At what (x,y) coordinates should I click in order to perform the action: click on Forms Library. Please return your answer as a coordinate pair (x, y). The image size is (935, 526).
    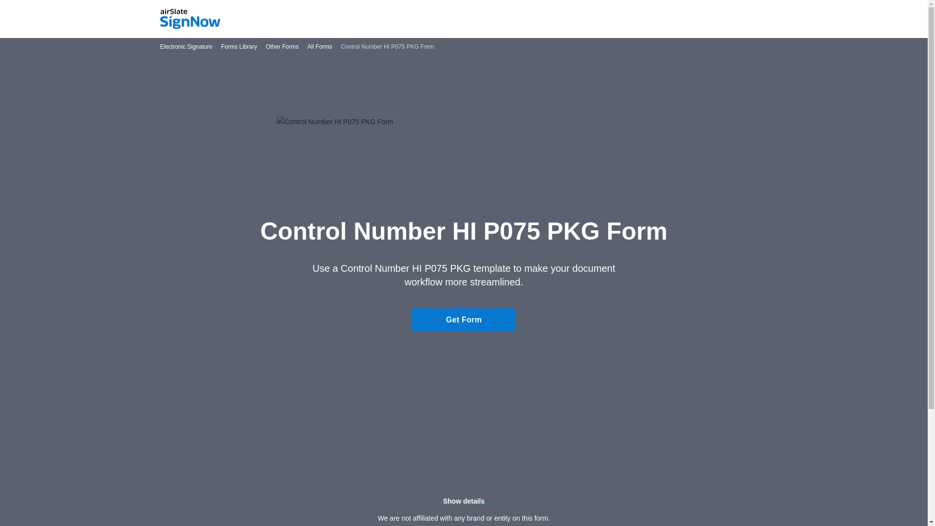
    Looking at the image, I should click on (239, 47).